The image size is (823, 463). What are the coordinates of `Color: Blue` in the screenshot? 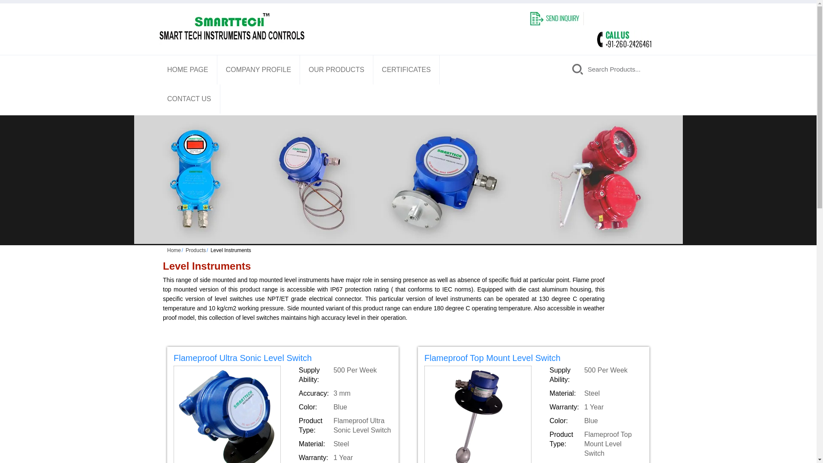 It's located at (596, 421).